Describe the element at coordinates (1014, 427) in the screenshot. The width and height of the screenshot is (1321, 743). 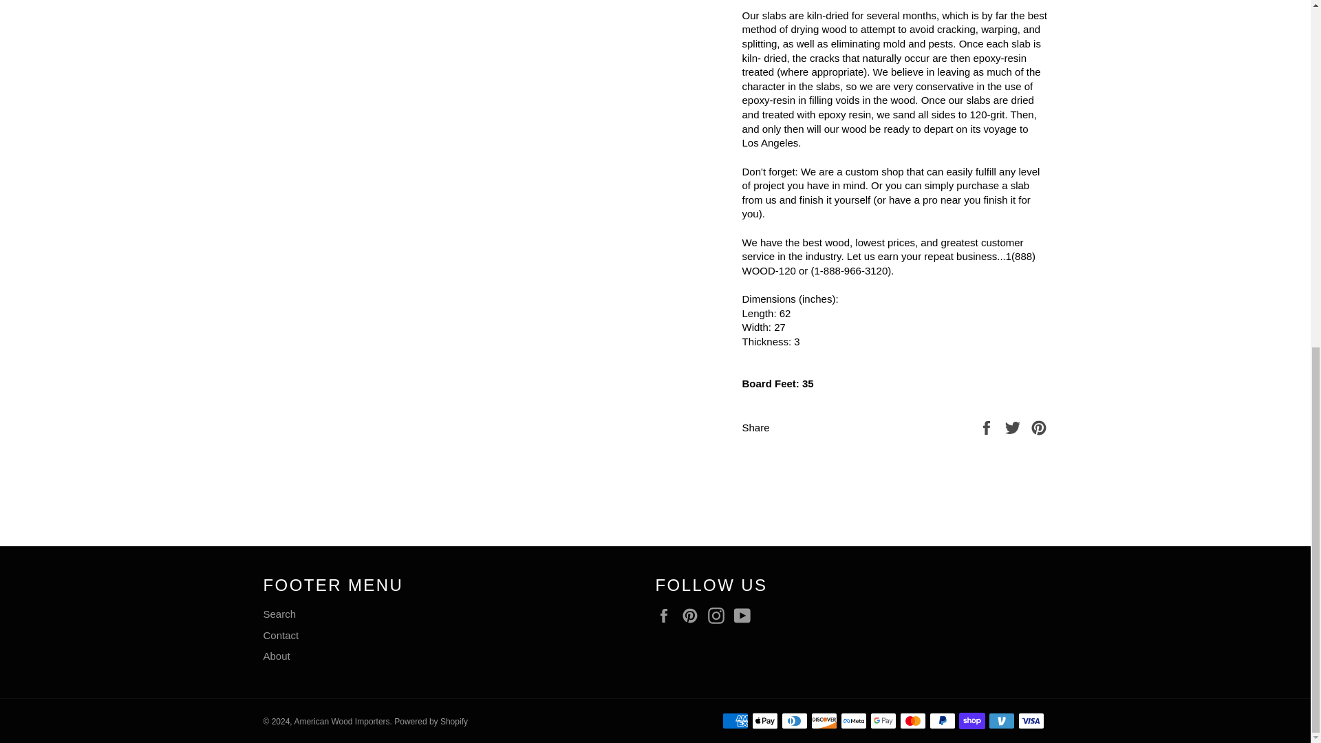
I see `Tweet on Twitter` at that location.